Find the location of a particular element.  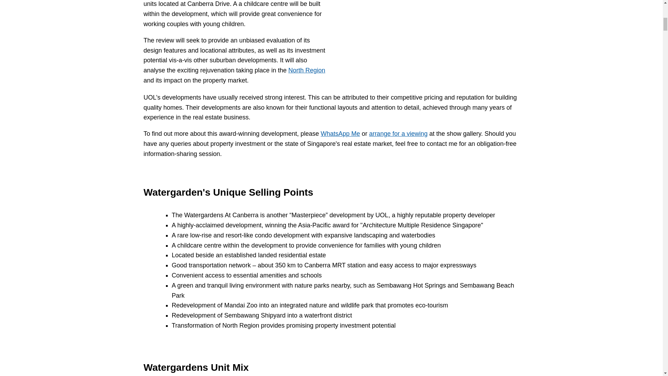

Contact Us is located at coordinates (398, 134).